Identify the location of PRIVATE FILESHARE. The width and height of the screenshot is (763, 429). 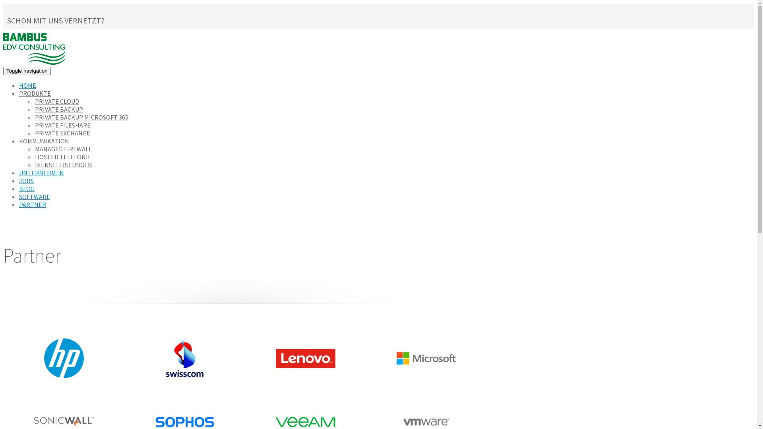
(63, 125).